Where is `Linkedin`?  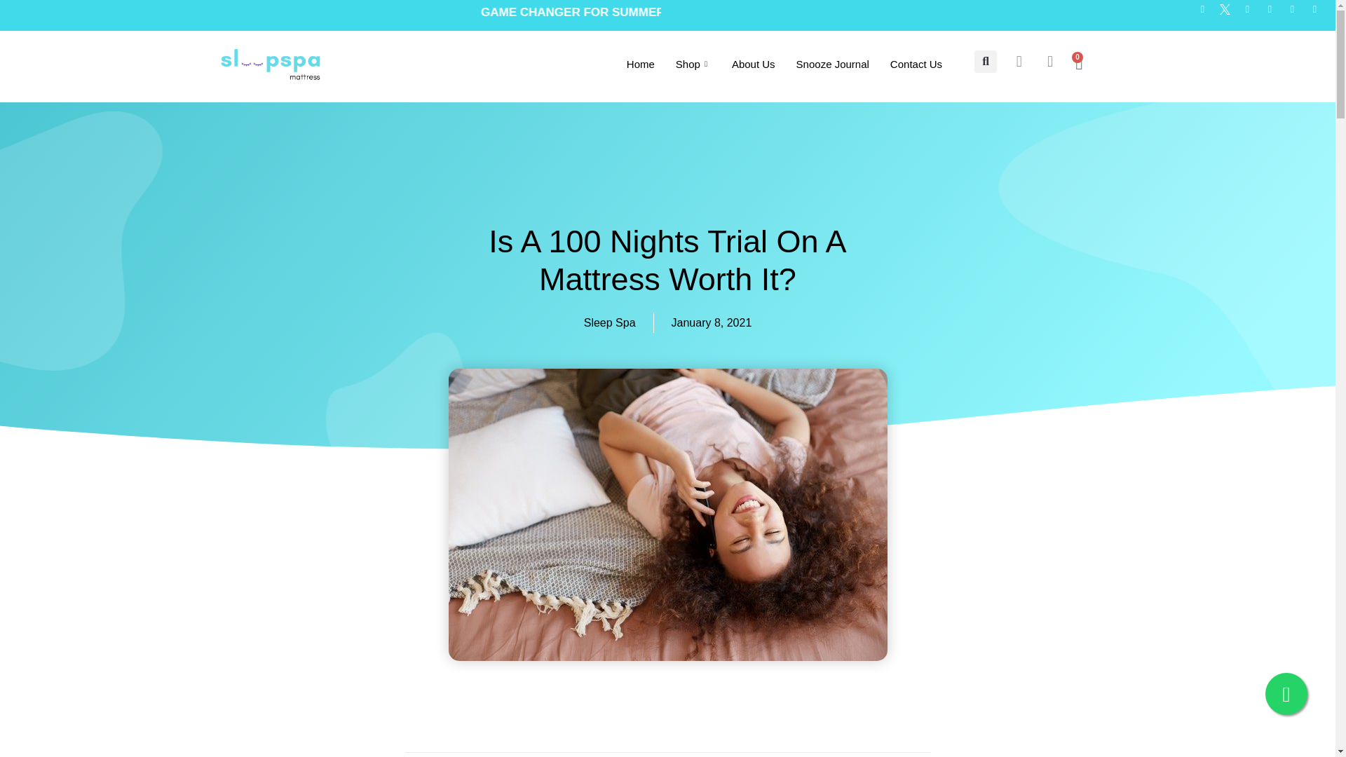
Linkedin is located at coordinates (1296, 14).